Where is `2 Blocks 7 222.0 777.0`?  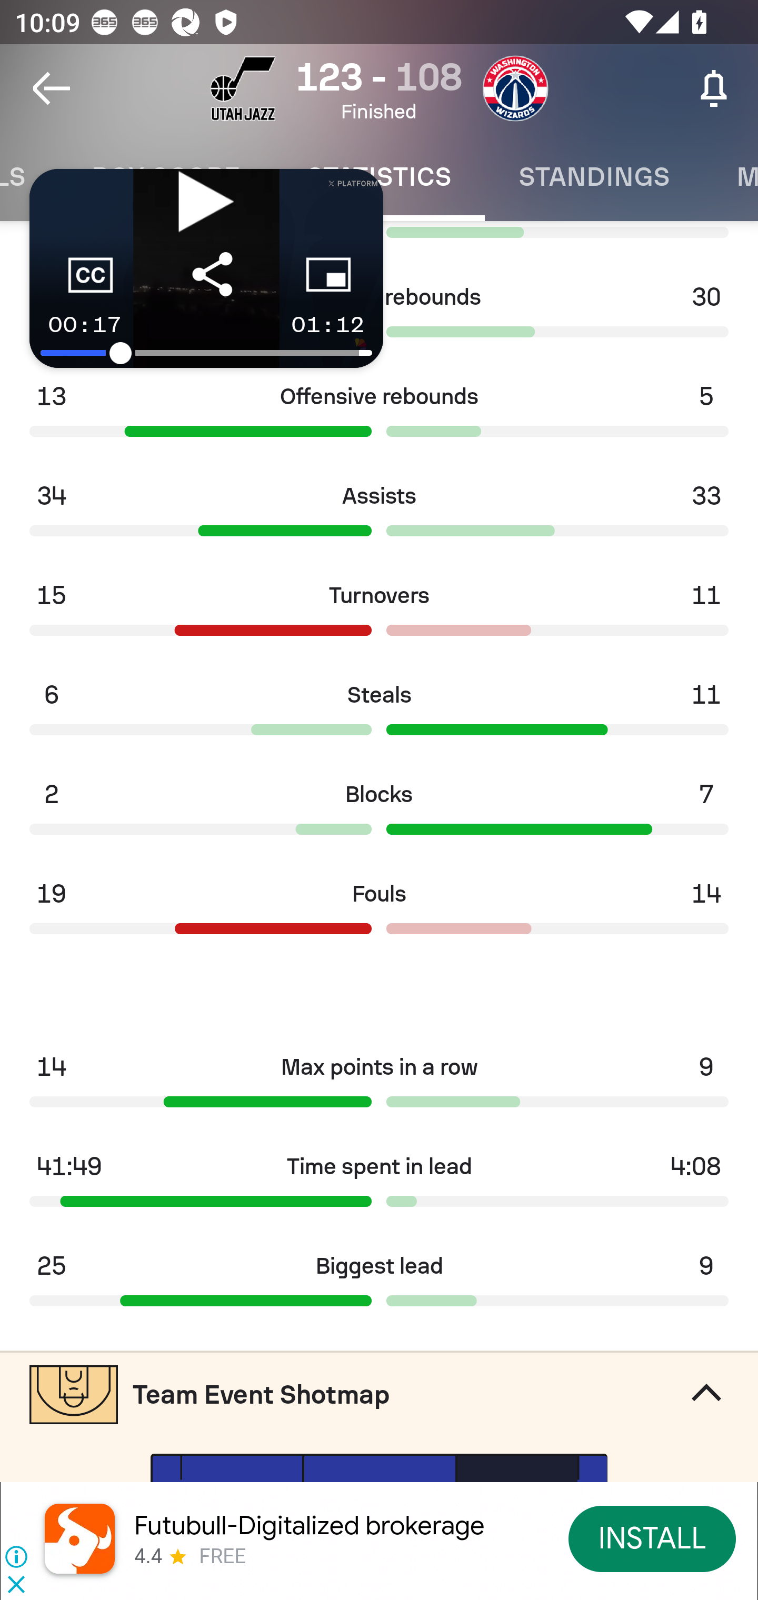 2 Blocks 7 222.0 777.0 is located at coordinates (379, 814).